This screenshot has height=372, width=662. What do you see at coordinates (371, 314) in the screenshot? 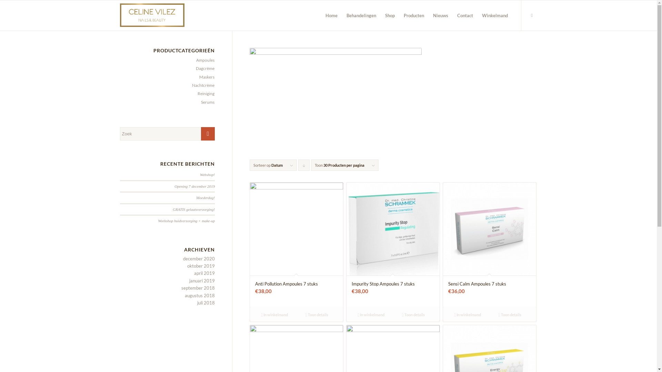
I see `In winkelmand` at bounding box center [371, 314].